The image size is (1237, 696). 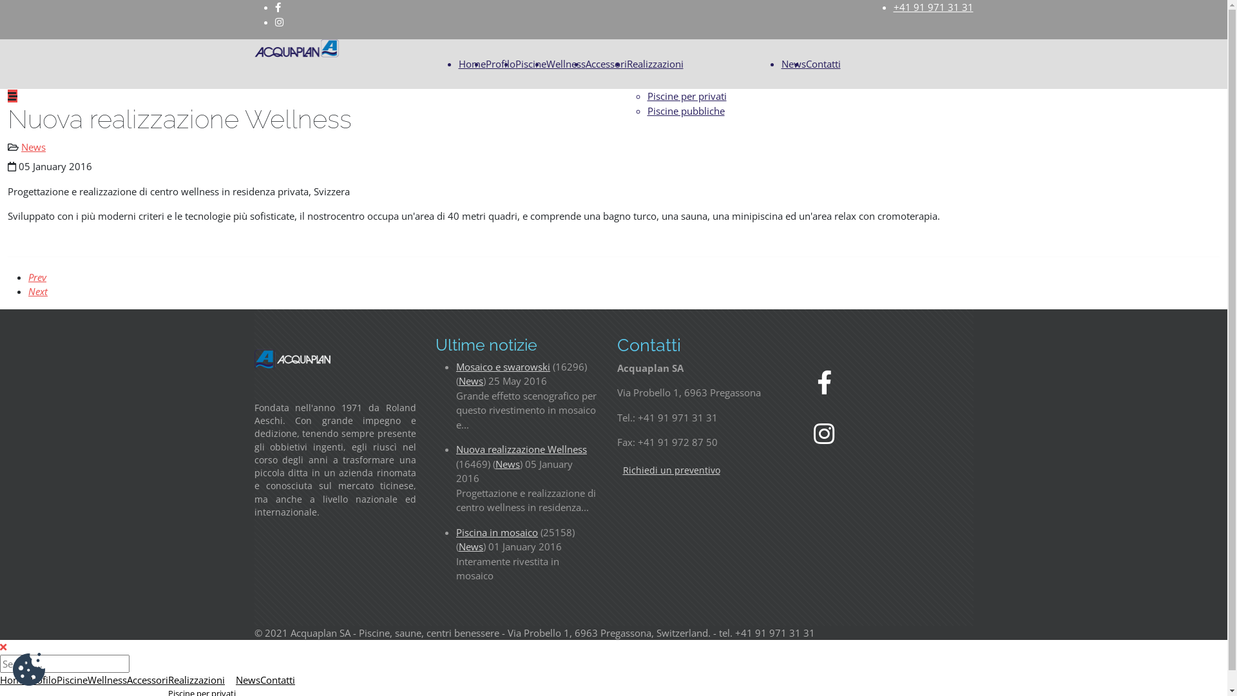 I want to click on News, so click(x=508, y=464).